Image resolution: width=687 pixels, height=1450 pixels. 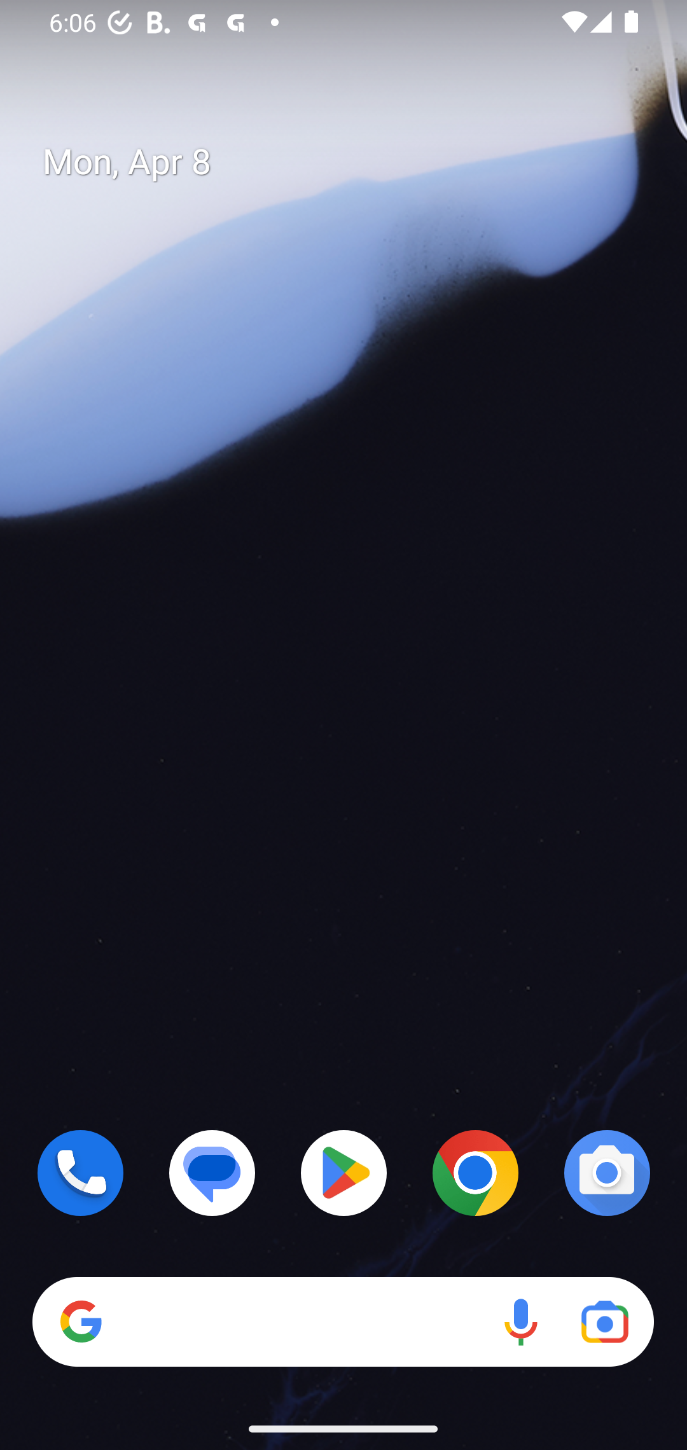 What do you see at coordinates (212, 1173) in the screenshot?
I see `Messages` at bounding box center [212, 1173].